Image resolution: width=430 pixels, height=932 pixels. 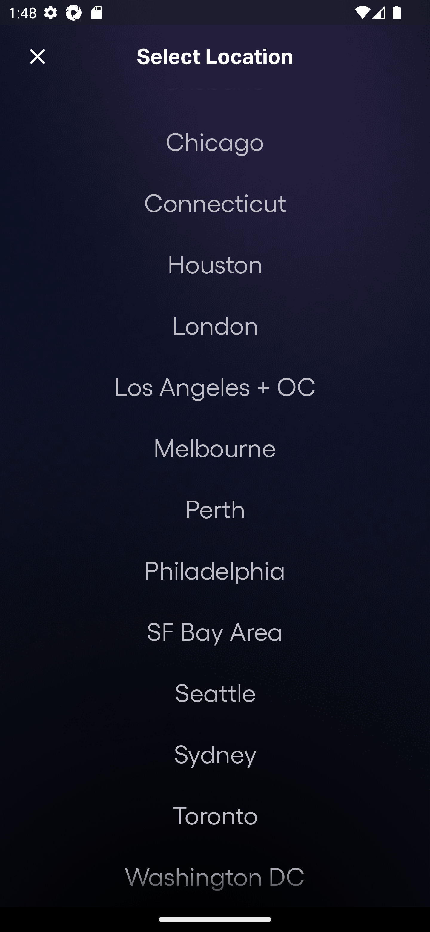 What do you see at coordinates (215, 386) in the screenshot?
I see `Los Angeles + OC` at bounding box center [215, 386].